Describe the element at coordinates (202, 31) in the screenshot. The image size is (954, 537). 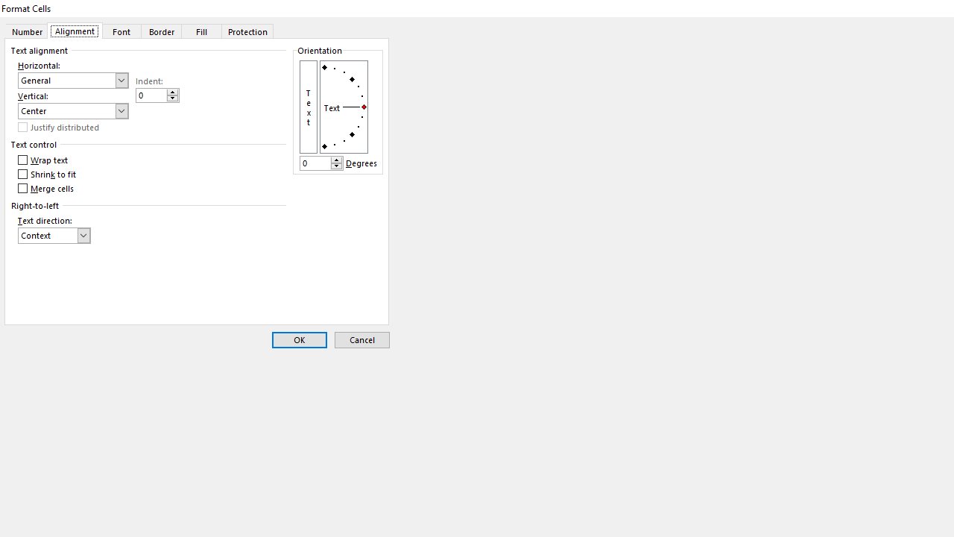
I see `Fill` at that location.